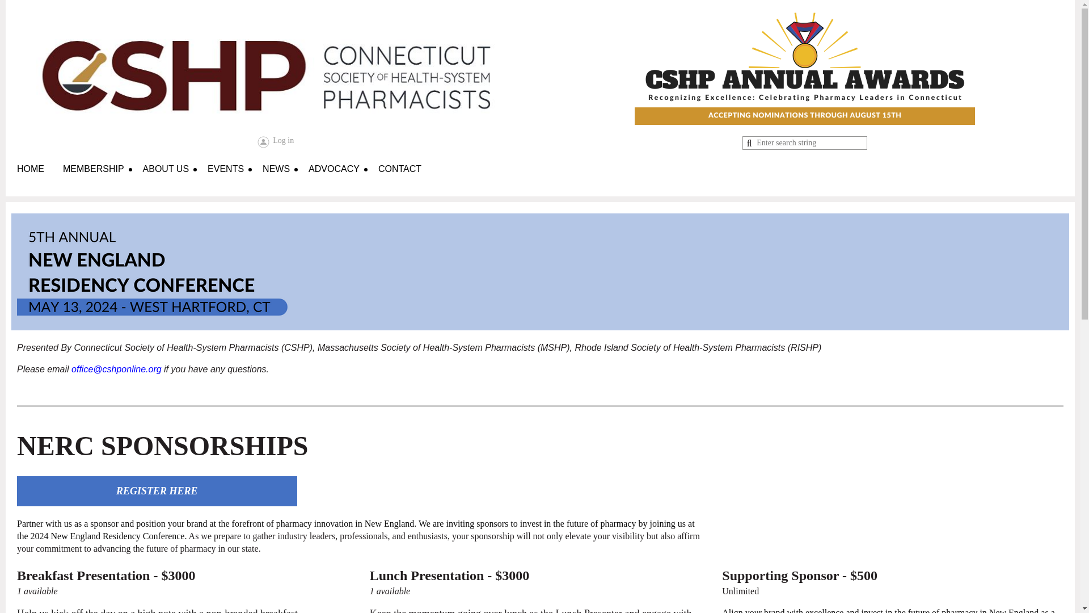  Describe the element at coordinates (235, 172) in the screenshot. I see `EVENTS` at that location.